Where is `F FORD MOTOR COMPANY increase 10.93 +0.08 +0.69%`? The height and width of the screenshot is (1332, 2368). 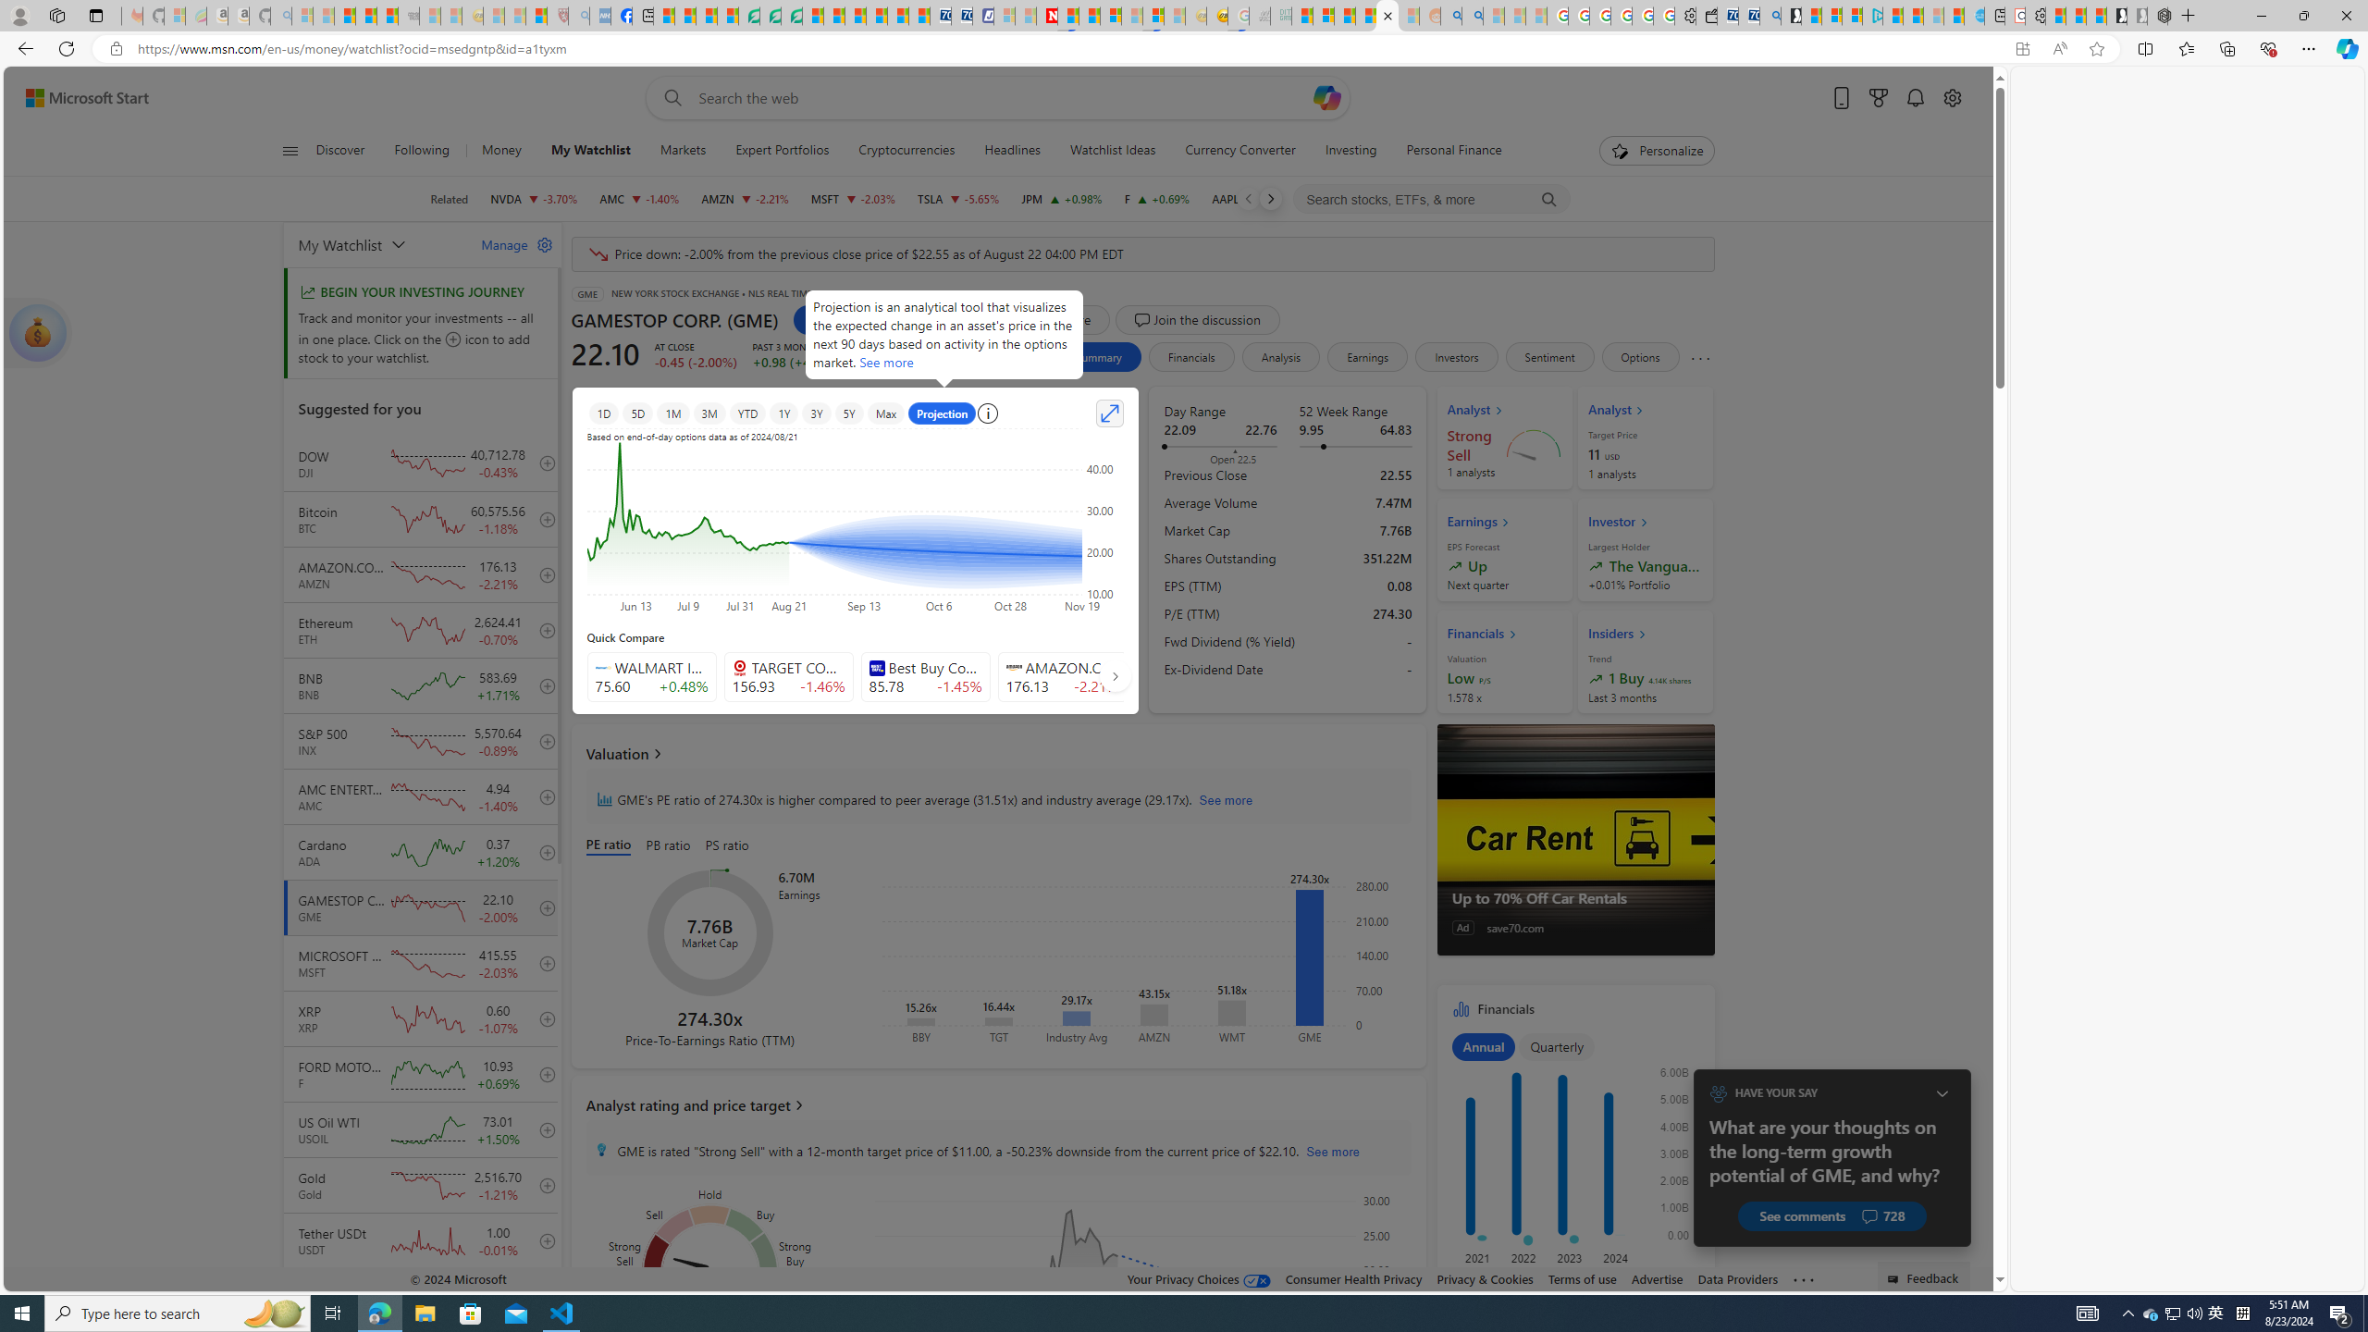 F FORD MOTOR COMPANY increase 10.93 +0.08 +0.69% is located at coordinates (1156, 199).